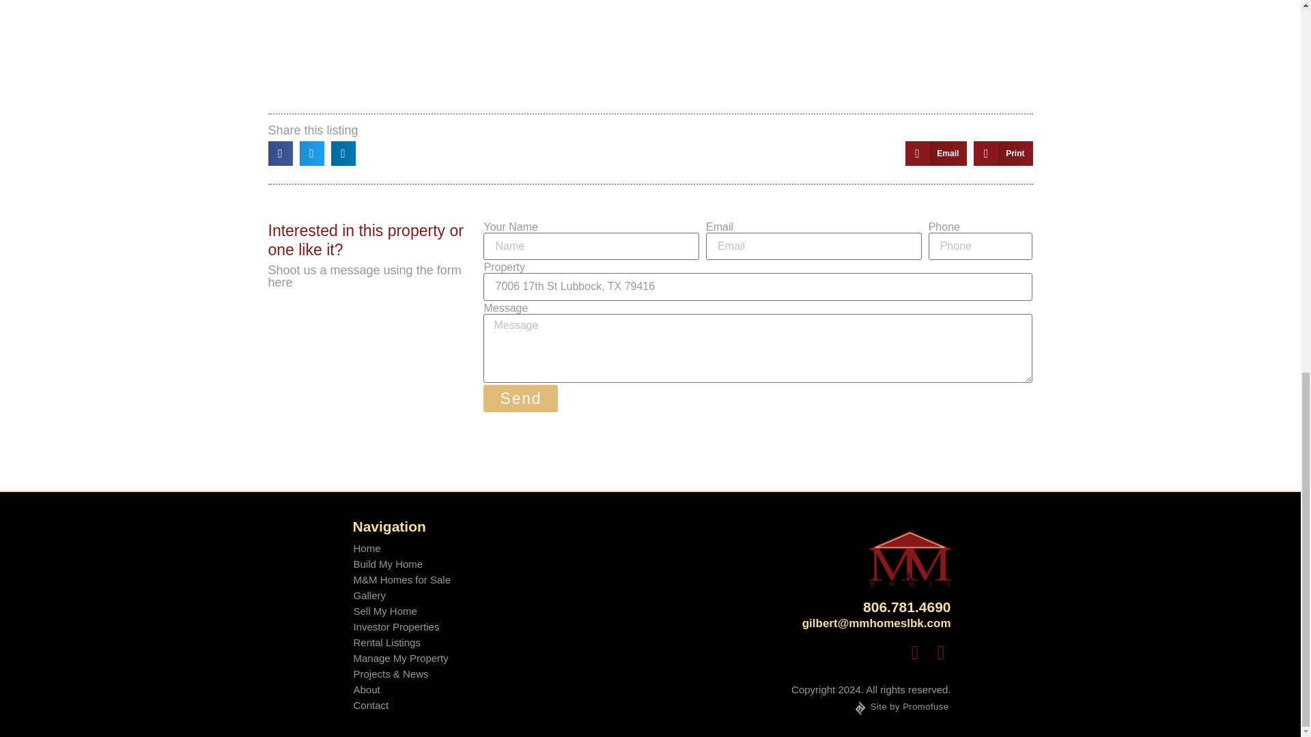 Image resolution: width=1311 pixels, height=737 pixels. Describe the element at coordinates (401, 689) in the screenshot. I see `About` at that location.